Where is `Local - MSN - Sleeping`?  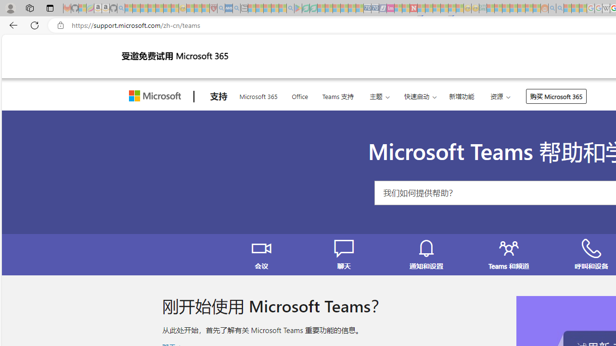
Local - MSN - Sleeping is located at coordinates (205, 9).